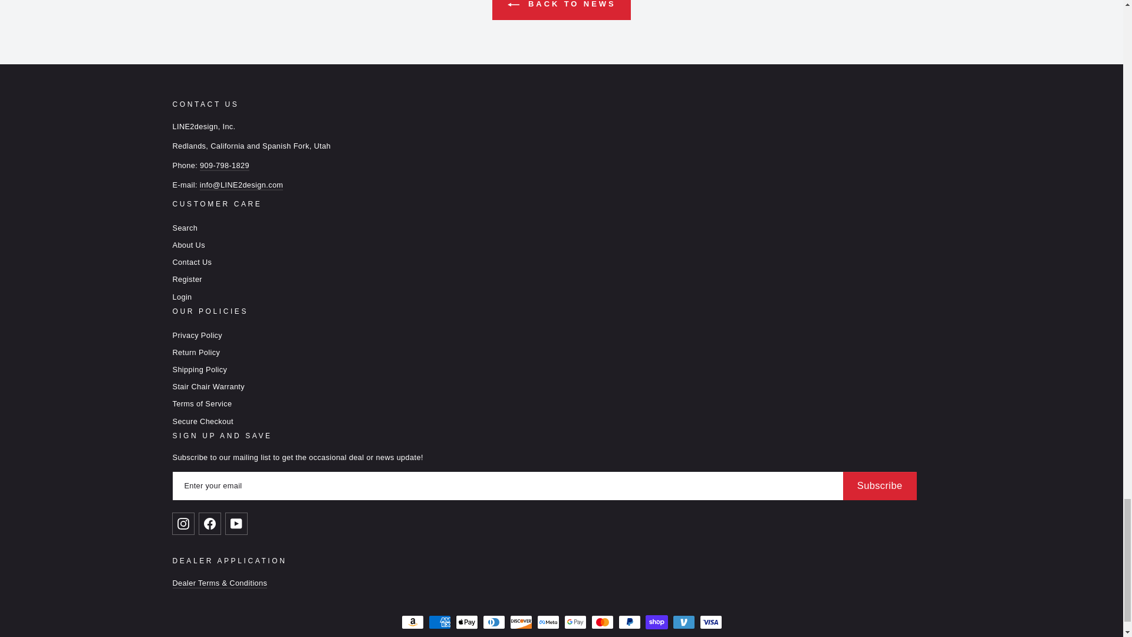  I want to click on Amazon, so click(412, 622).